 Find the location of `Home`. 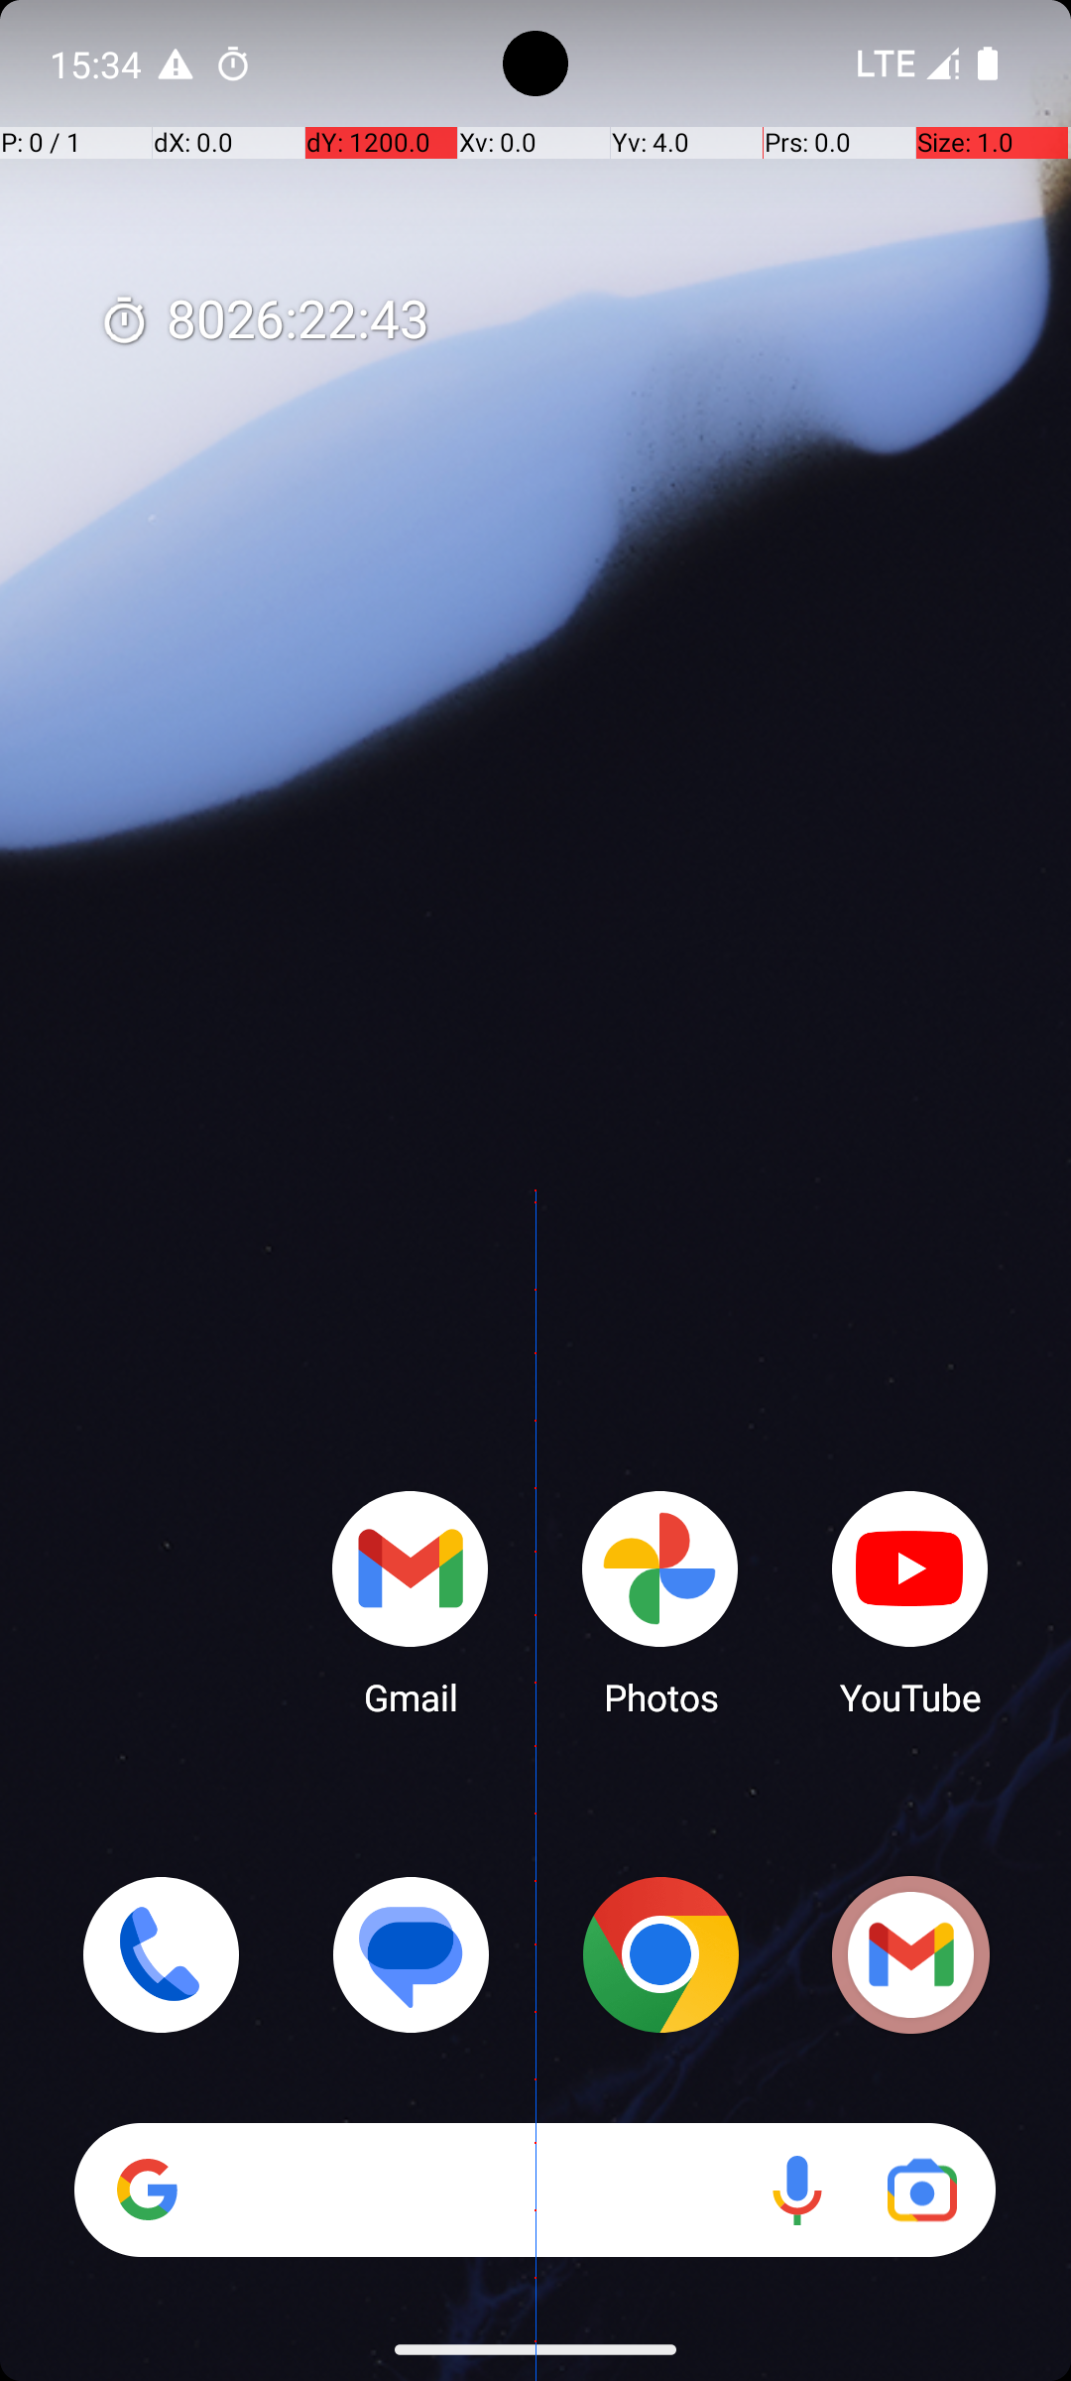

Home is located at coordinates (535, 1222).